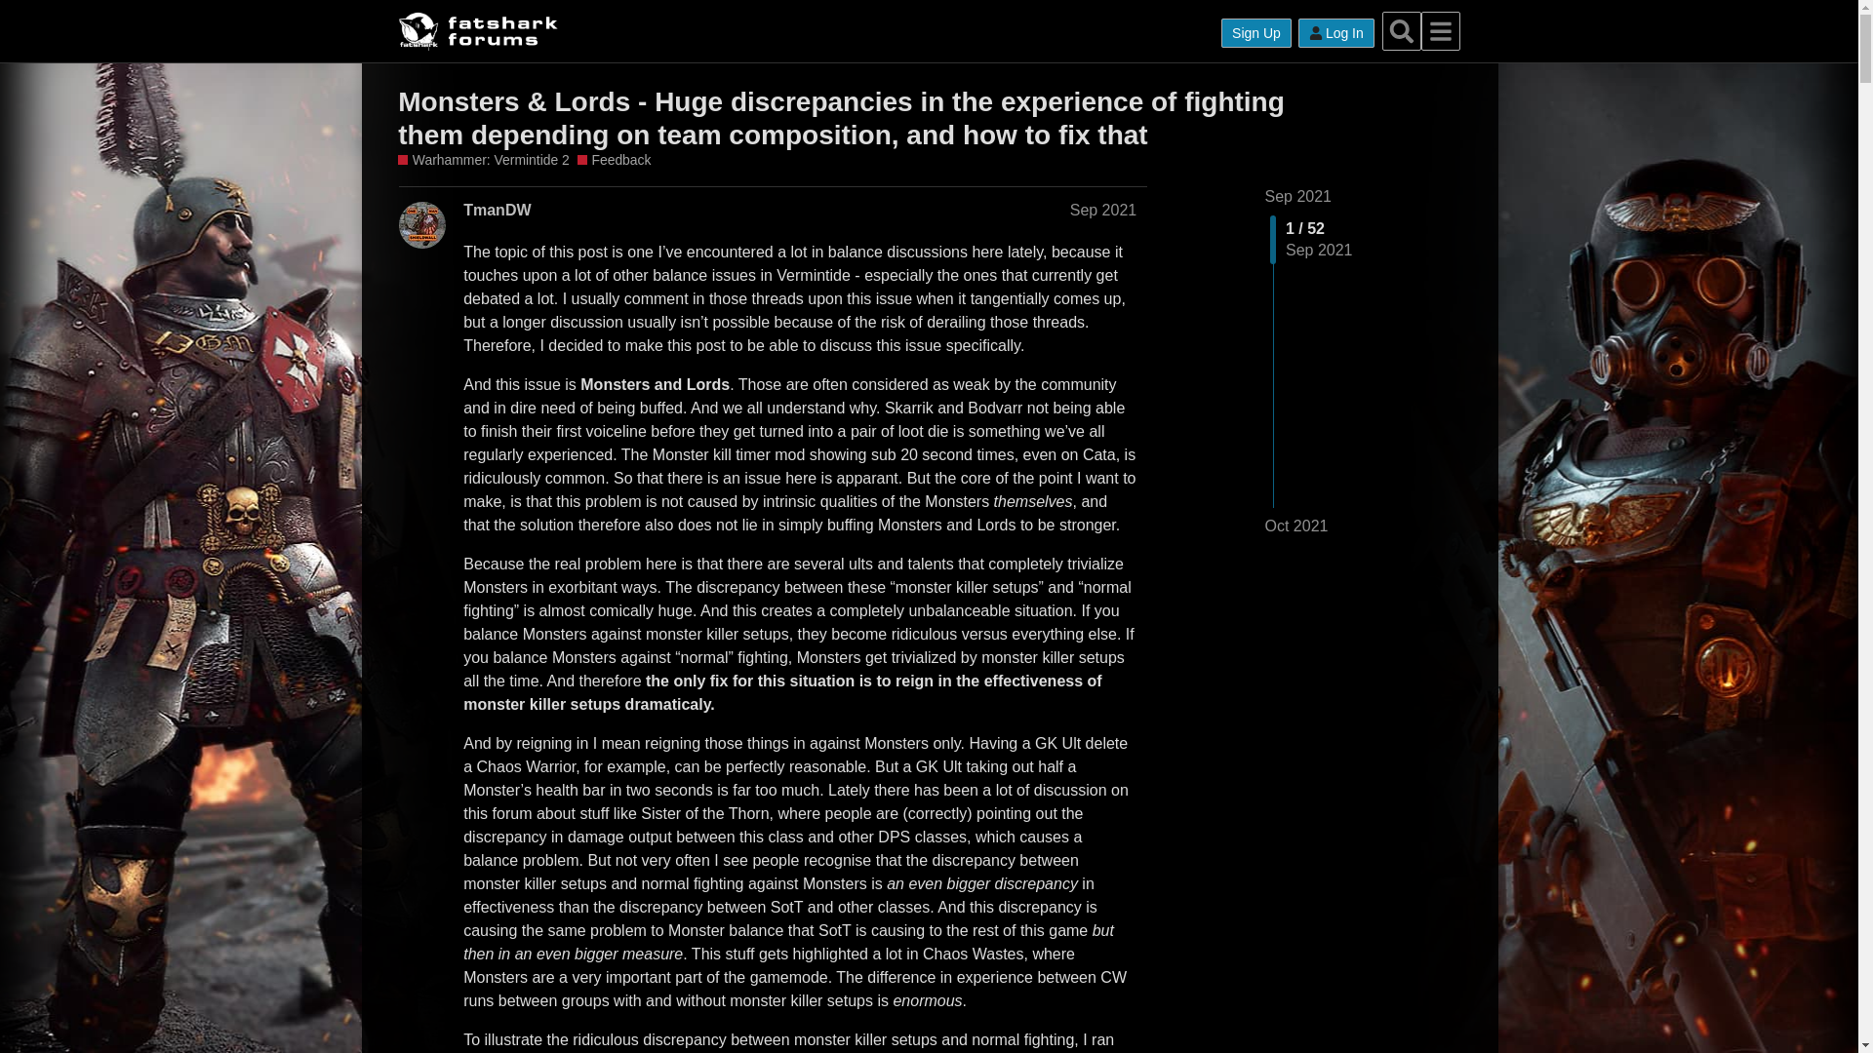 The image size is (1873, 1053). I want to click on Search, so click(1401, 30).